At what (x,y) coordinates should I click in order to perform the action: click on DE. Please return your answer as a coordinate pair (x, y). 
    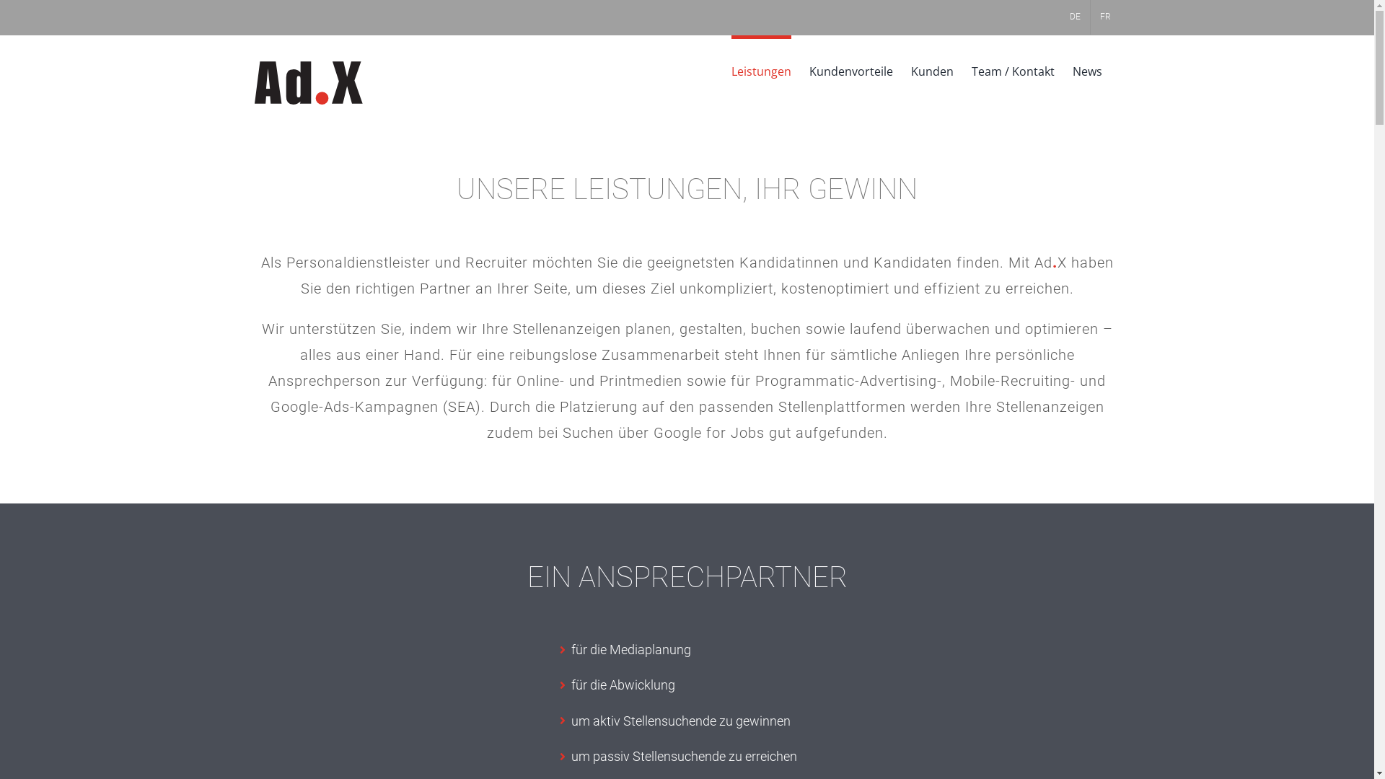
    Looking at the image, I should click on (1075, 17).